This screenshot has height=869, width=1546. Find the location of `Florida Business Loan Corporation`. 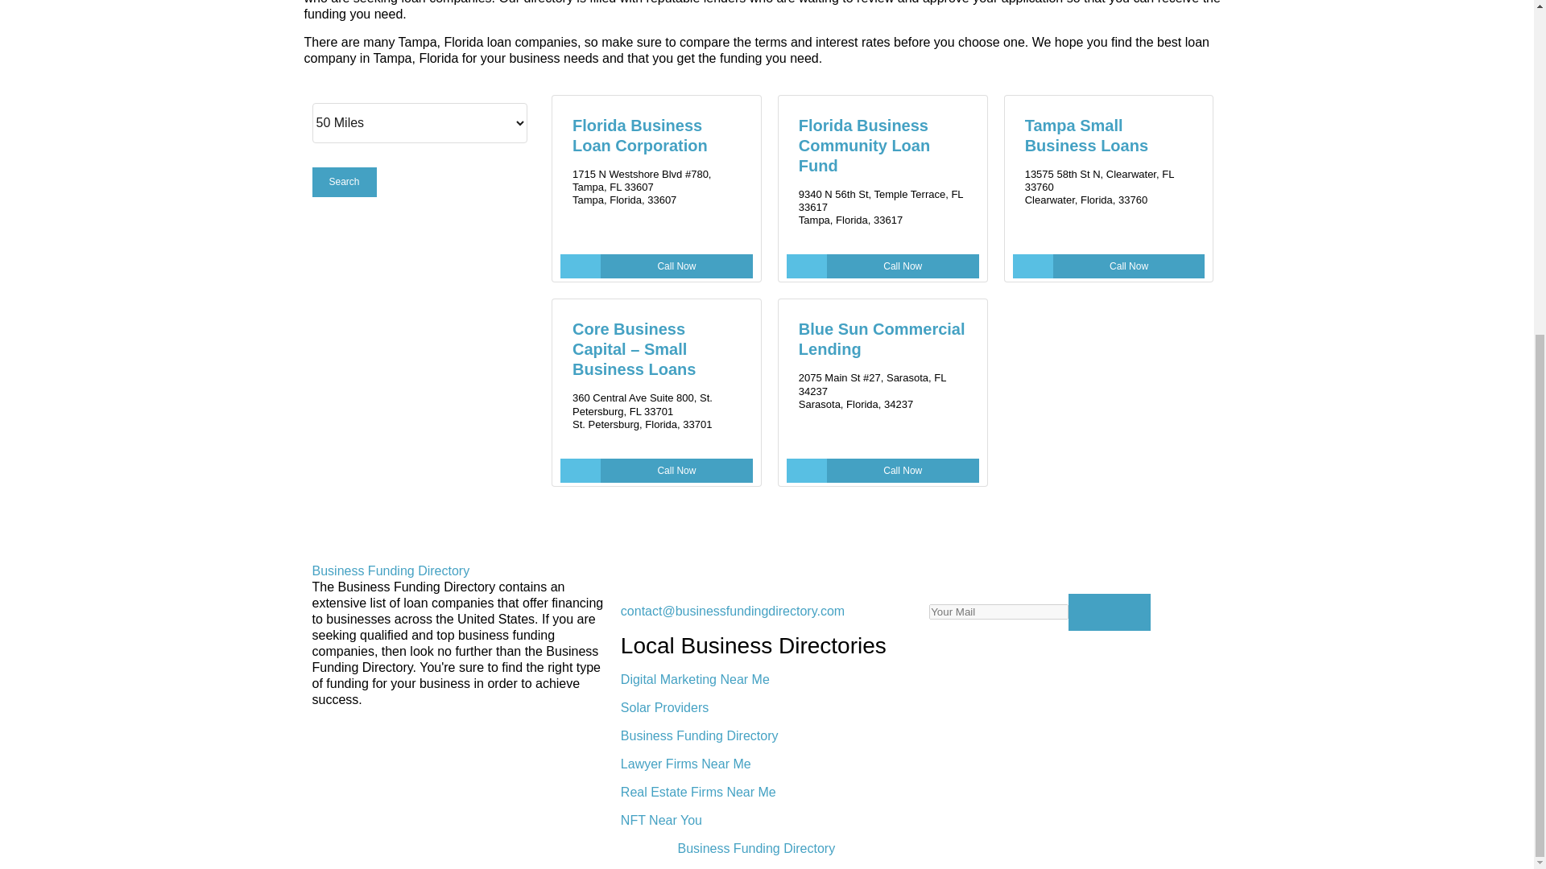

Florida Business Loan Corporation is located at coordinates (639, 134).